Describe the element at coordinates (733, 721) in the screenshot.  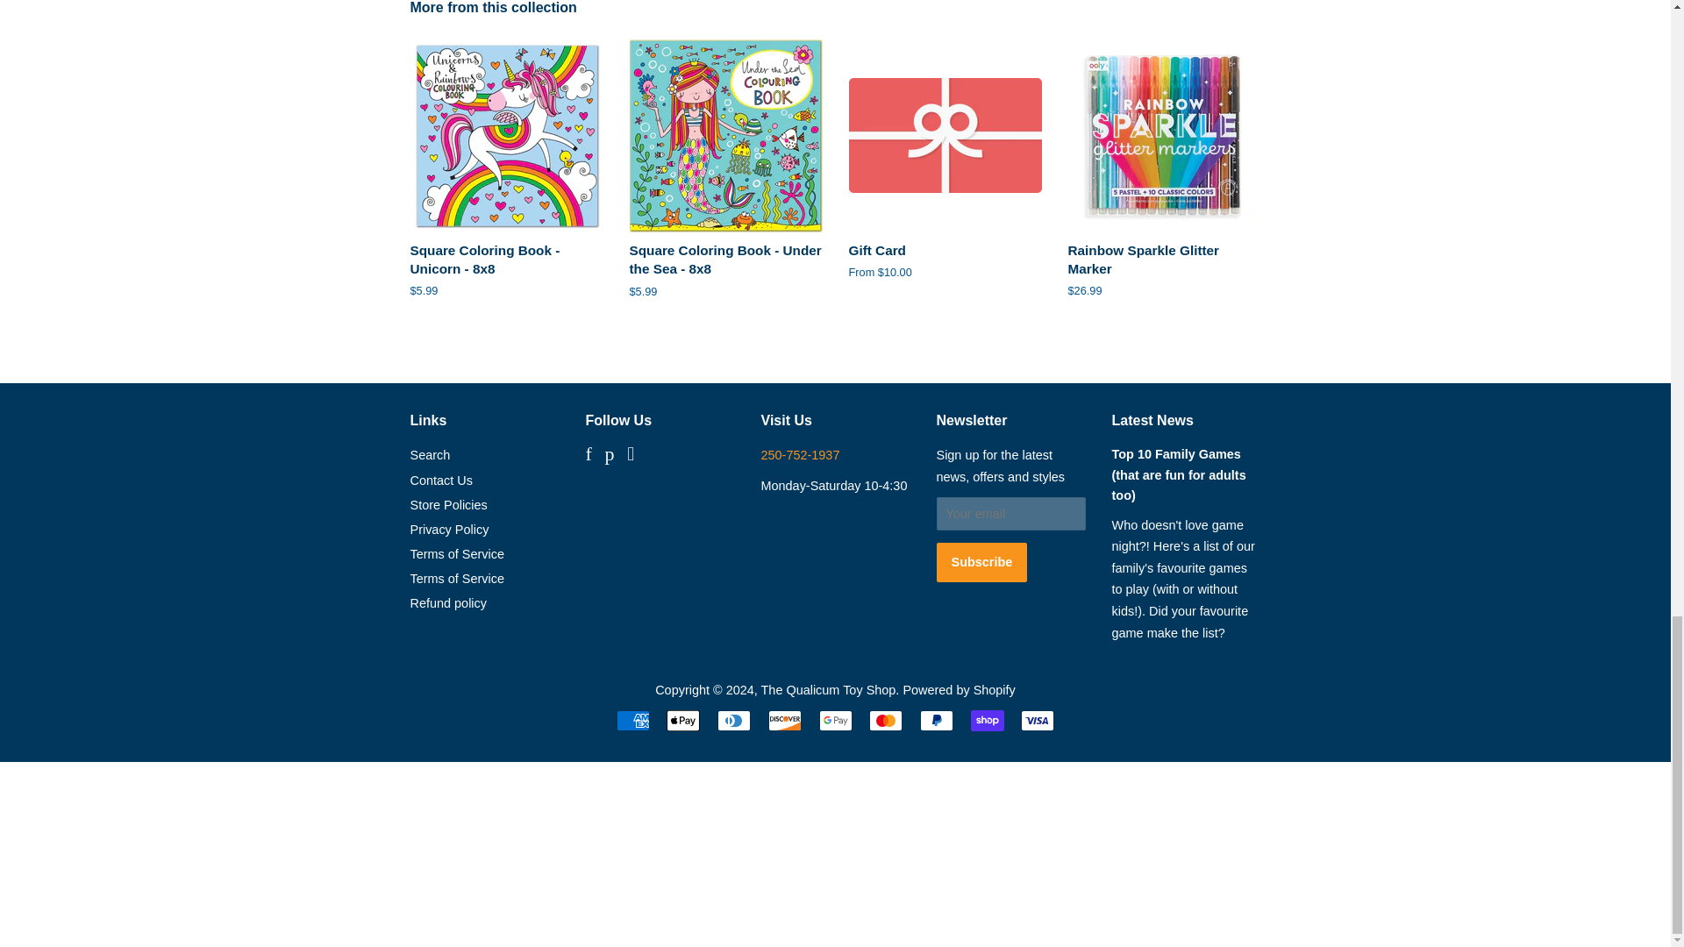
I see `Diners Club` at that location.